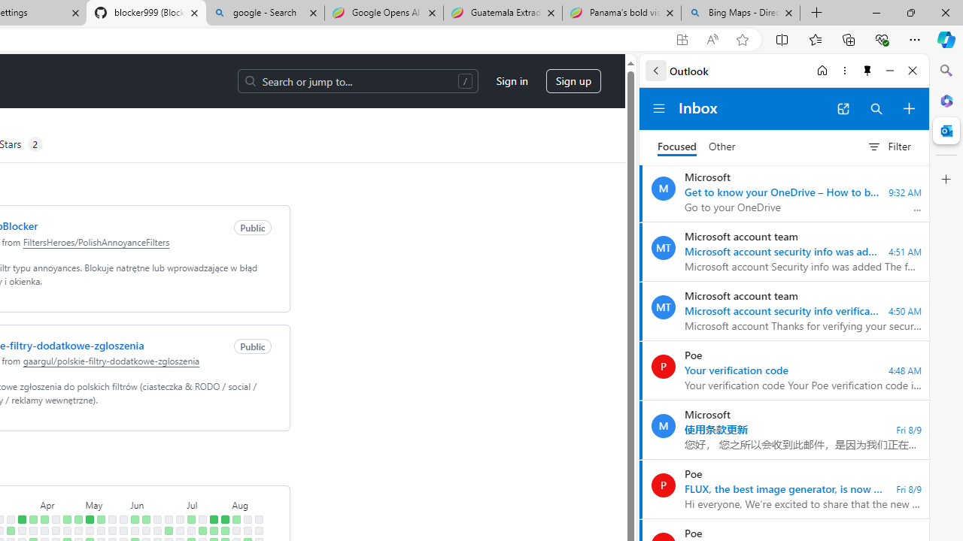 The height and width of the screenshot is (541, 963). What do you see at coordinates (258, 519) in the screenshot?
I see `No contributions on August 18th.` at bounding box center [258, 519].